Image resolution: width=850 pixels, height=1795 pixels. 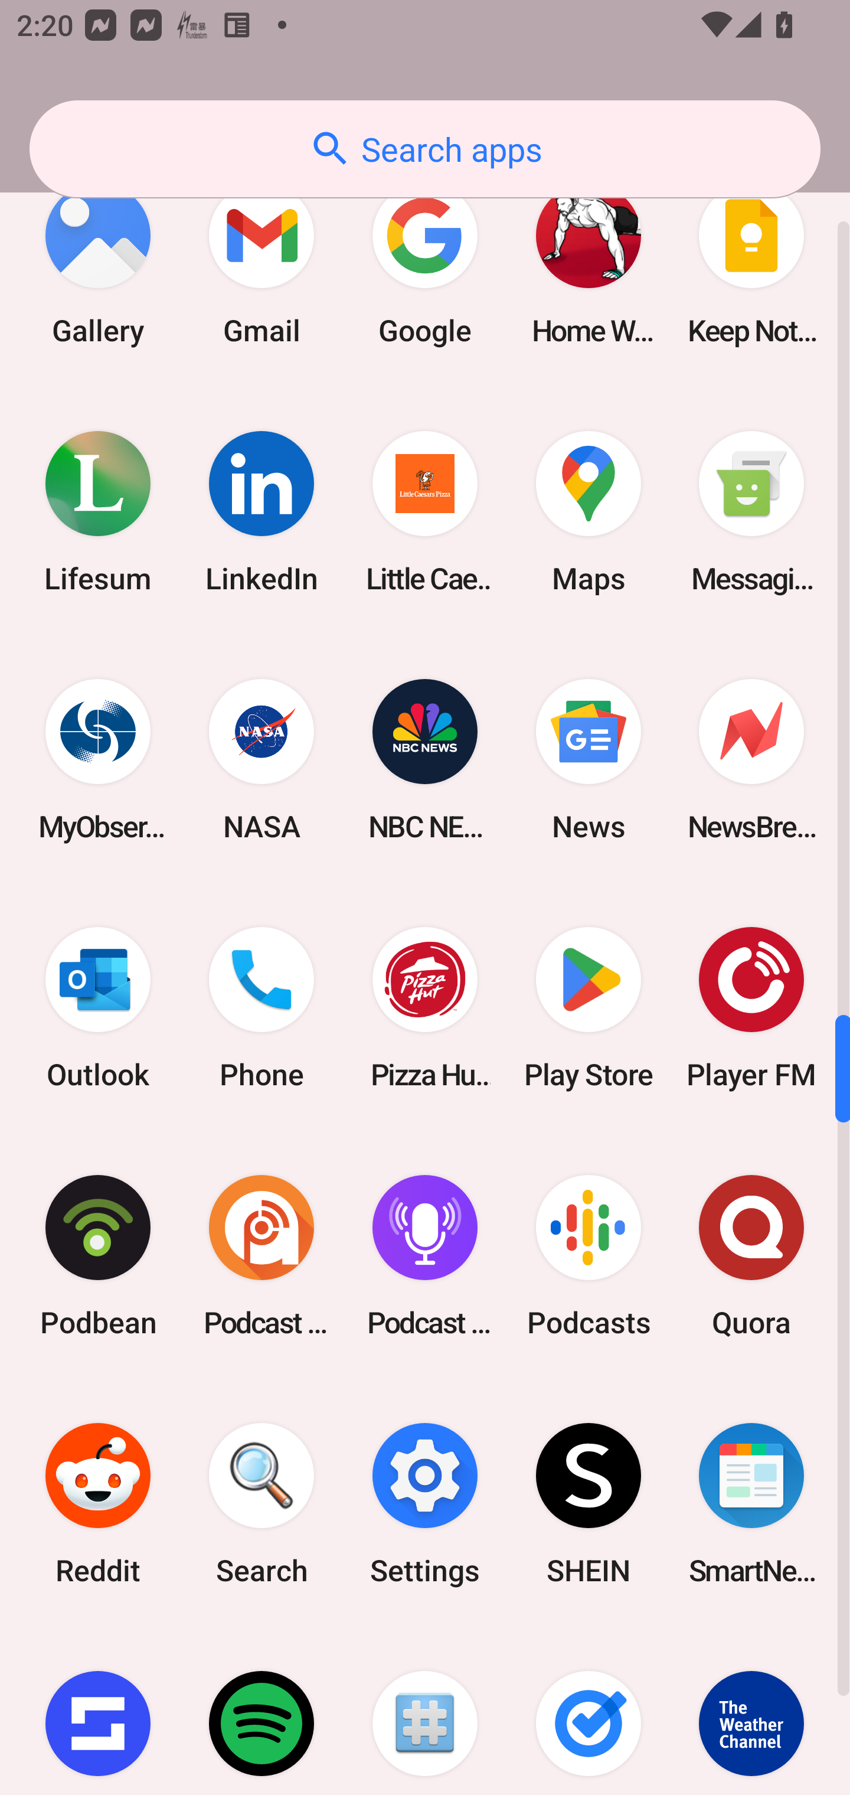 I want to click on Keep Notes, so click(x=751, y=263).